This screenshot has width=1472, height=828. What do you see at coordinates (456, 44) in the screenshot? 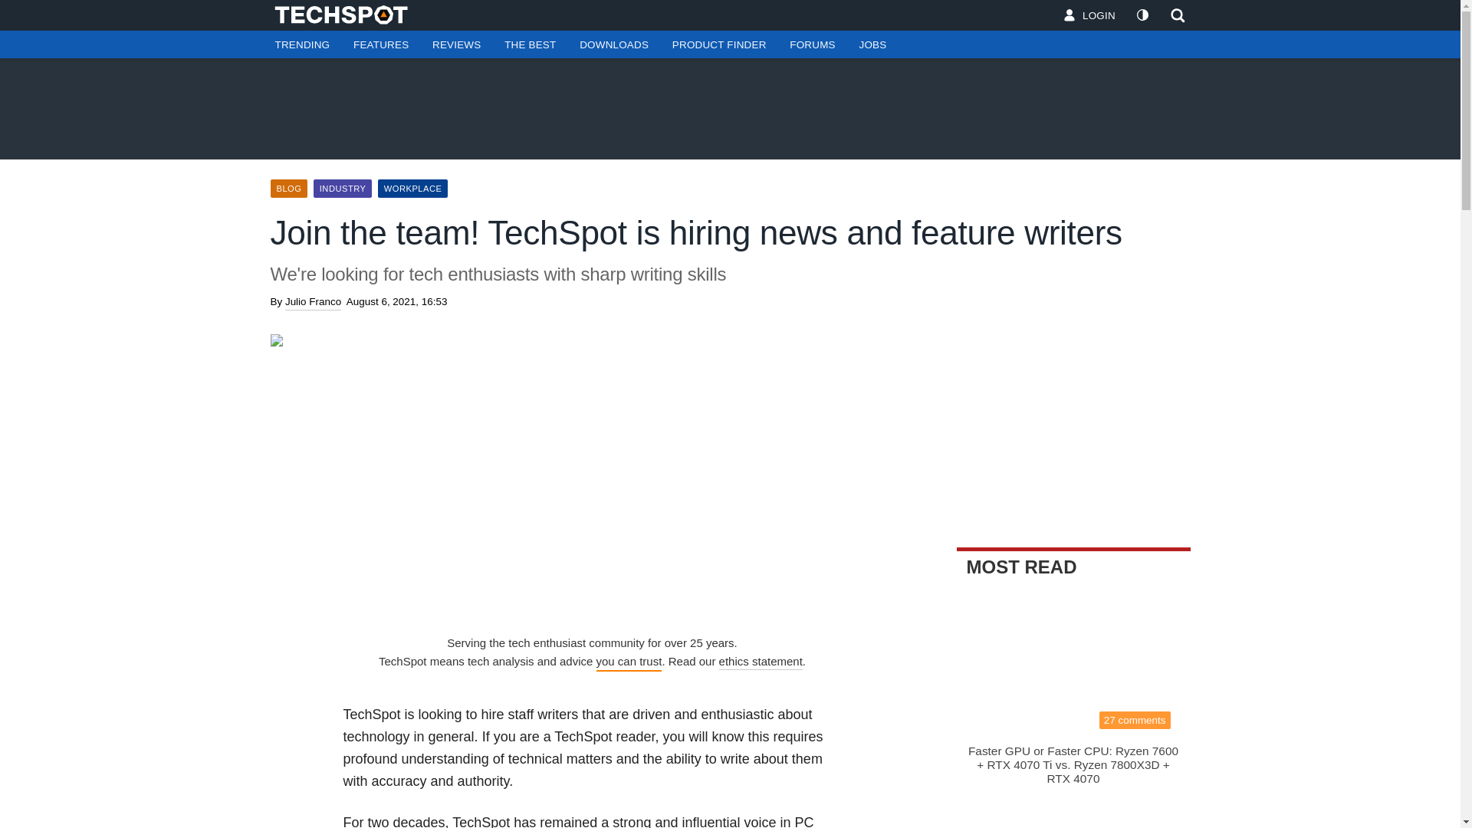
I see `REVIEWS` at bounding box center [456, 44].